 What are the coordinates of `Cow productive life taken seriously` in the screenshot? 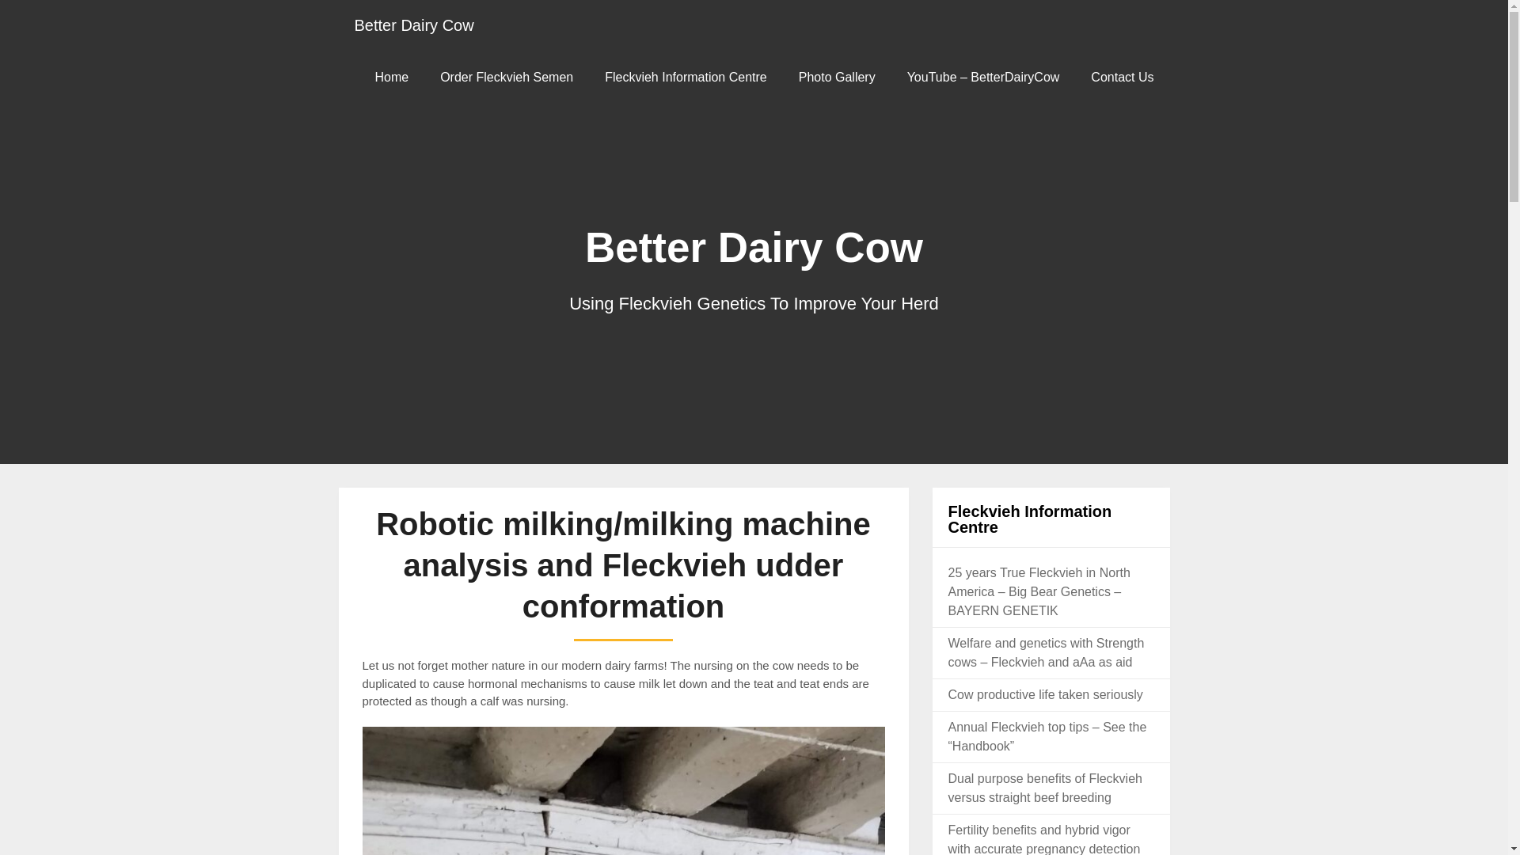 It's located at (1045, 694).